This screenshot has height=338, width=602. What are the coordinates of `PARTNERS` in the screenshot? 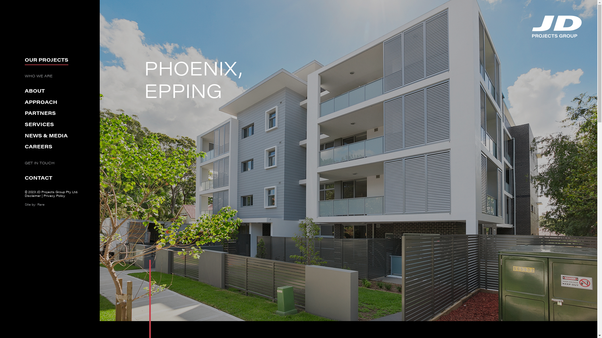 It's located at (40, 114).